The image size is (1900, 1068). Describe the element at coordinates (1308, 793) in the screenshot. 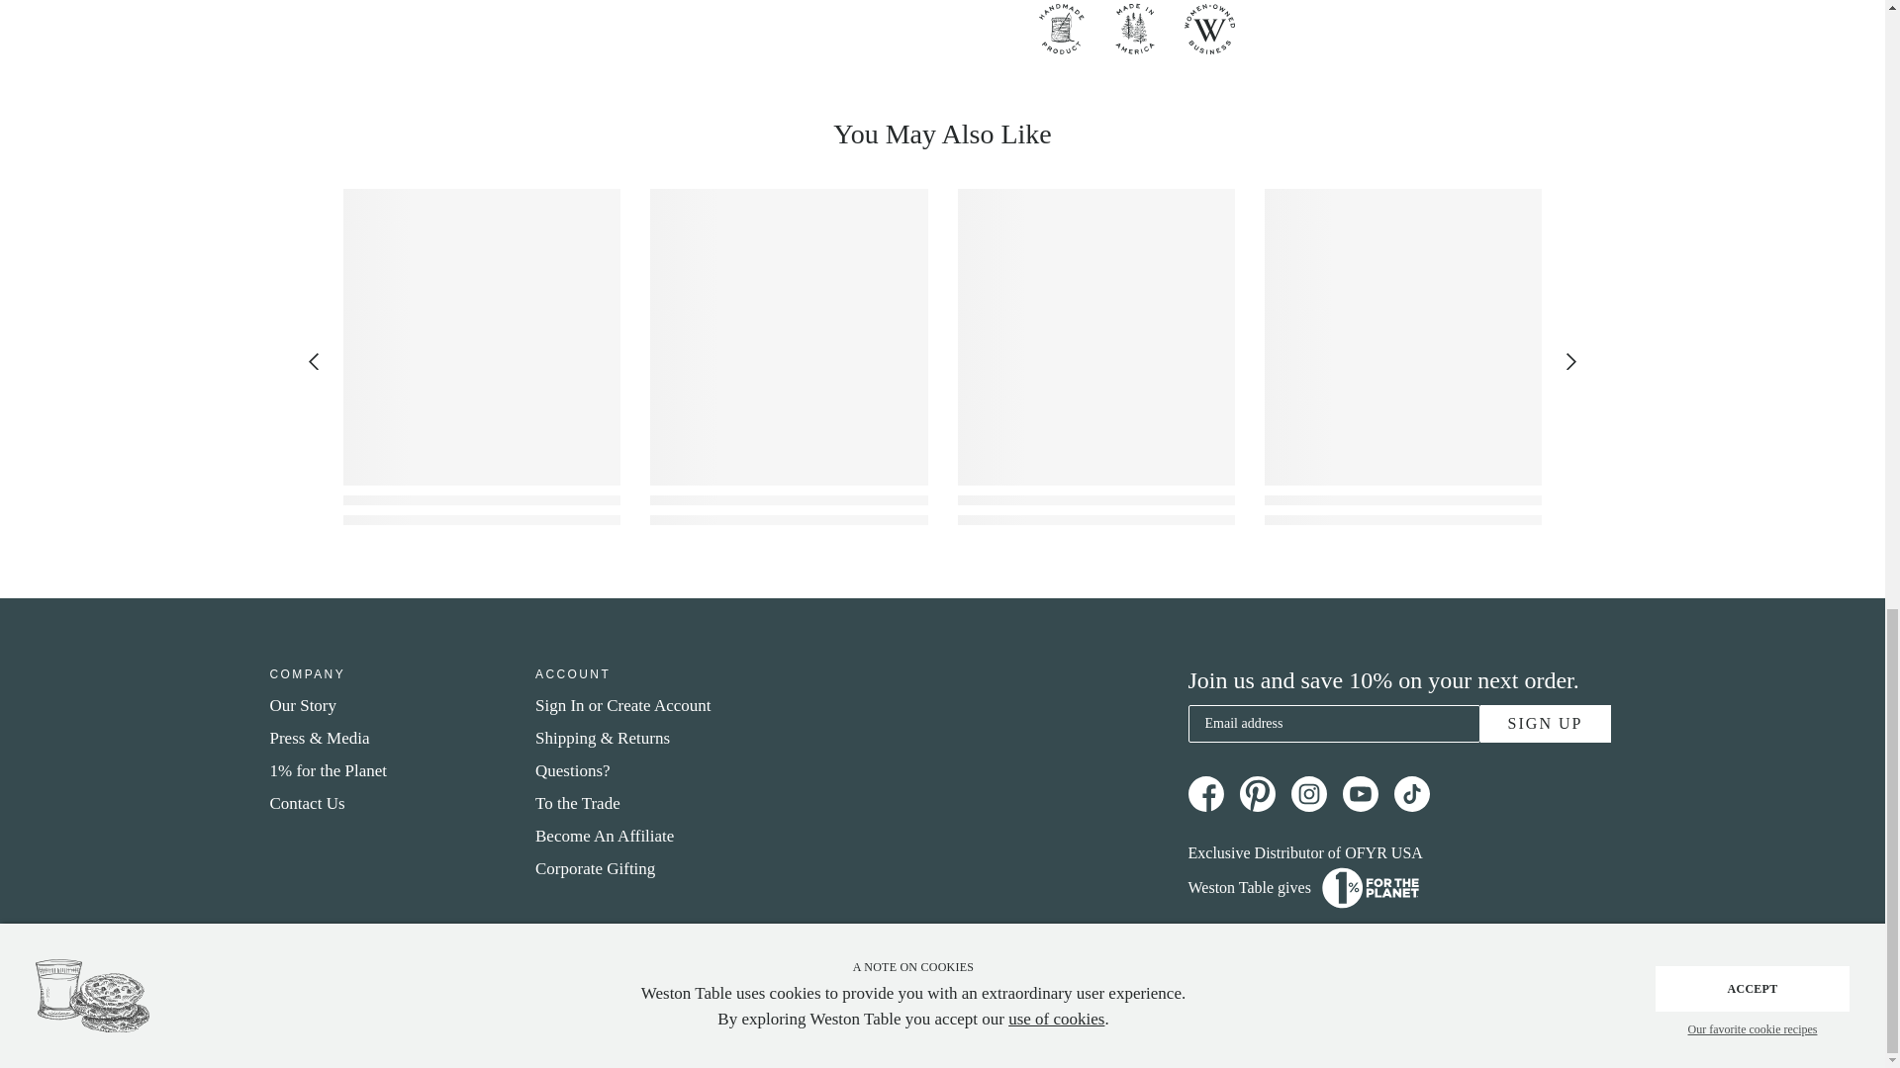

I see `Weston Table on Instagram` at that location.